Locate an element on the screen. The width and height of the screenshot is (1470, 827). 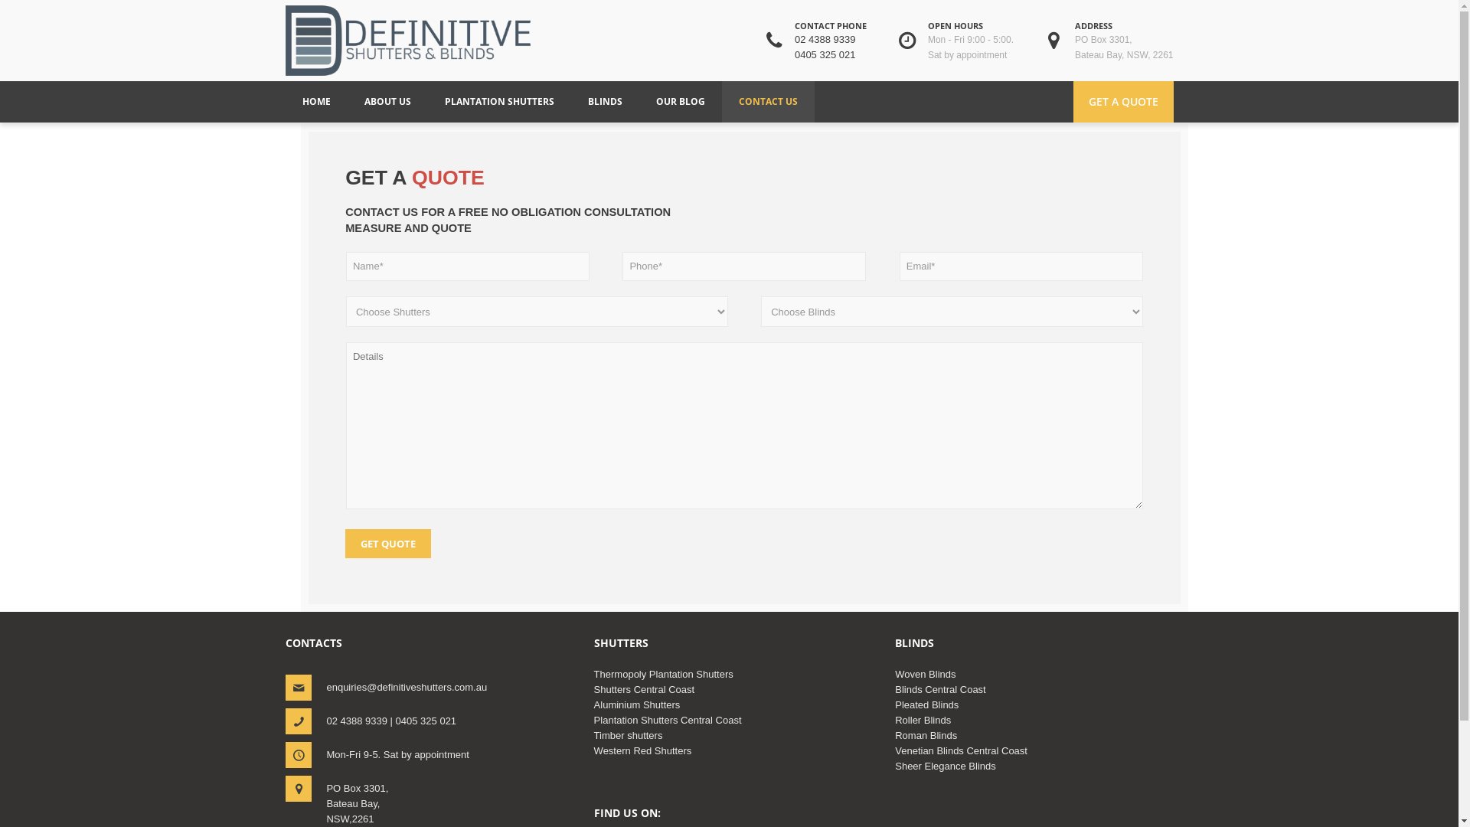
Timber shutters is located at coordinates (629, 735).